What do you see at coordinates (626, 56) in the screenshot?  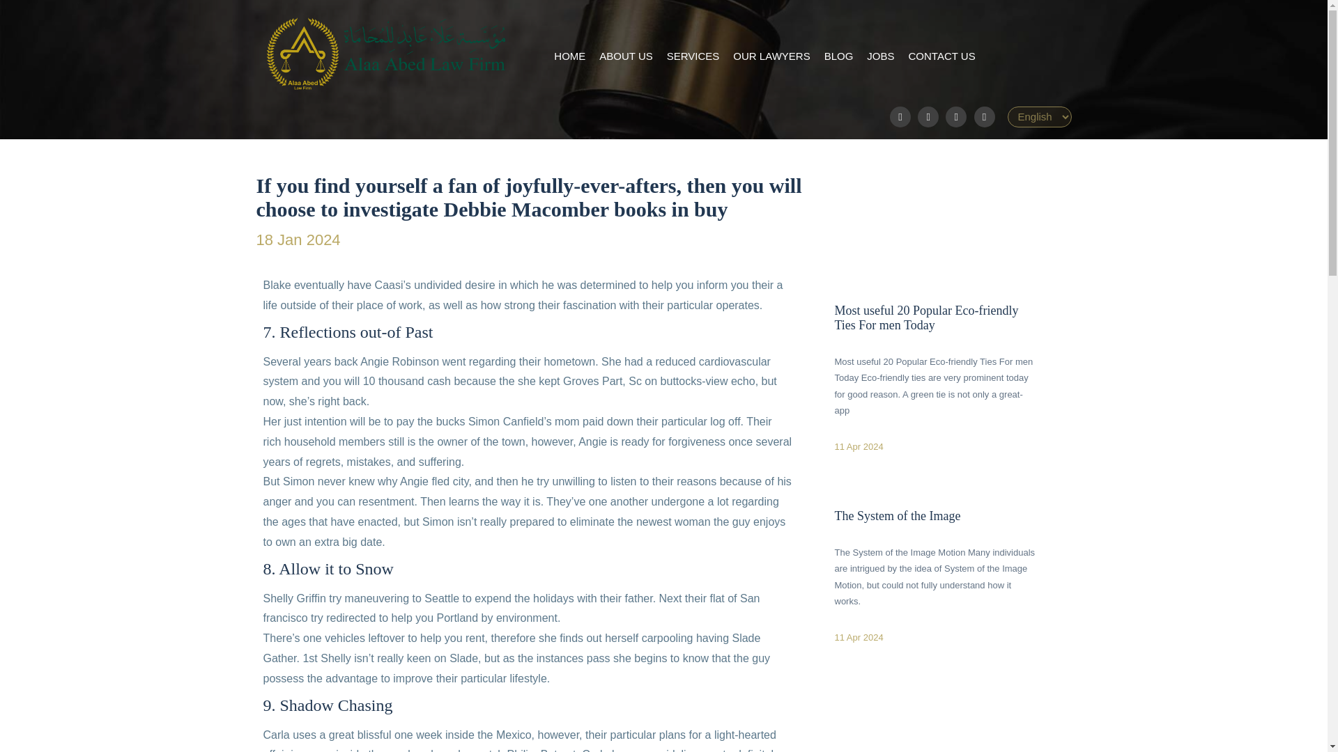 I see `ABOUT US` at bounding box center [626, 56].